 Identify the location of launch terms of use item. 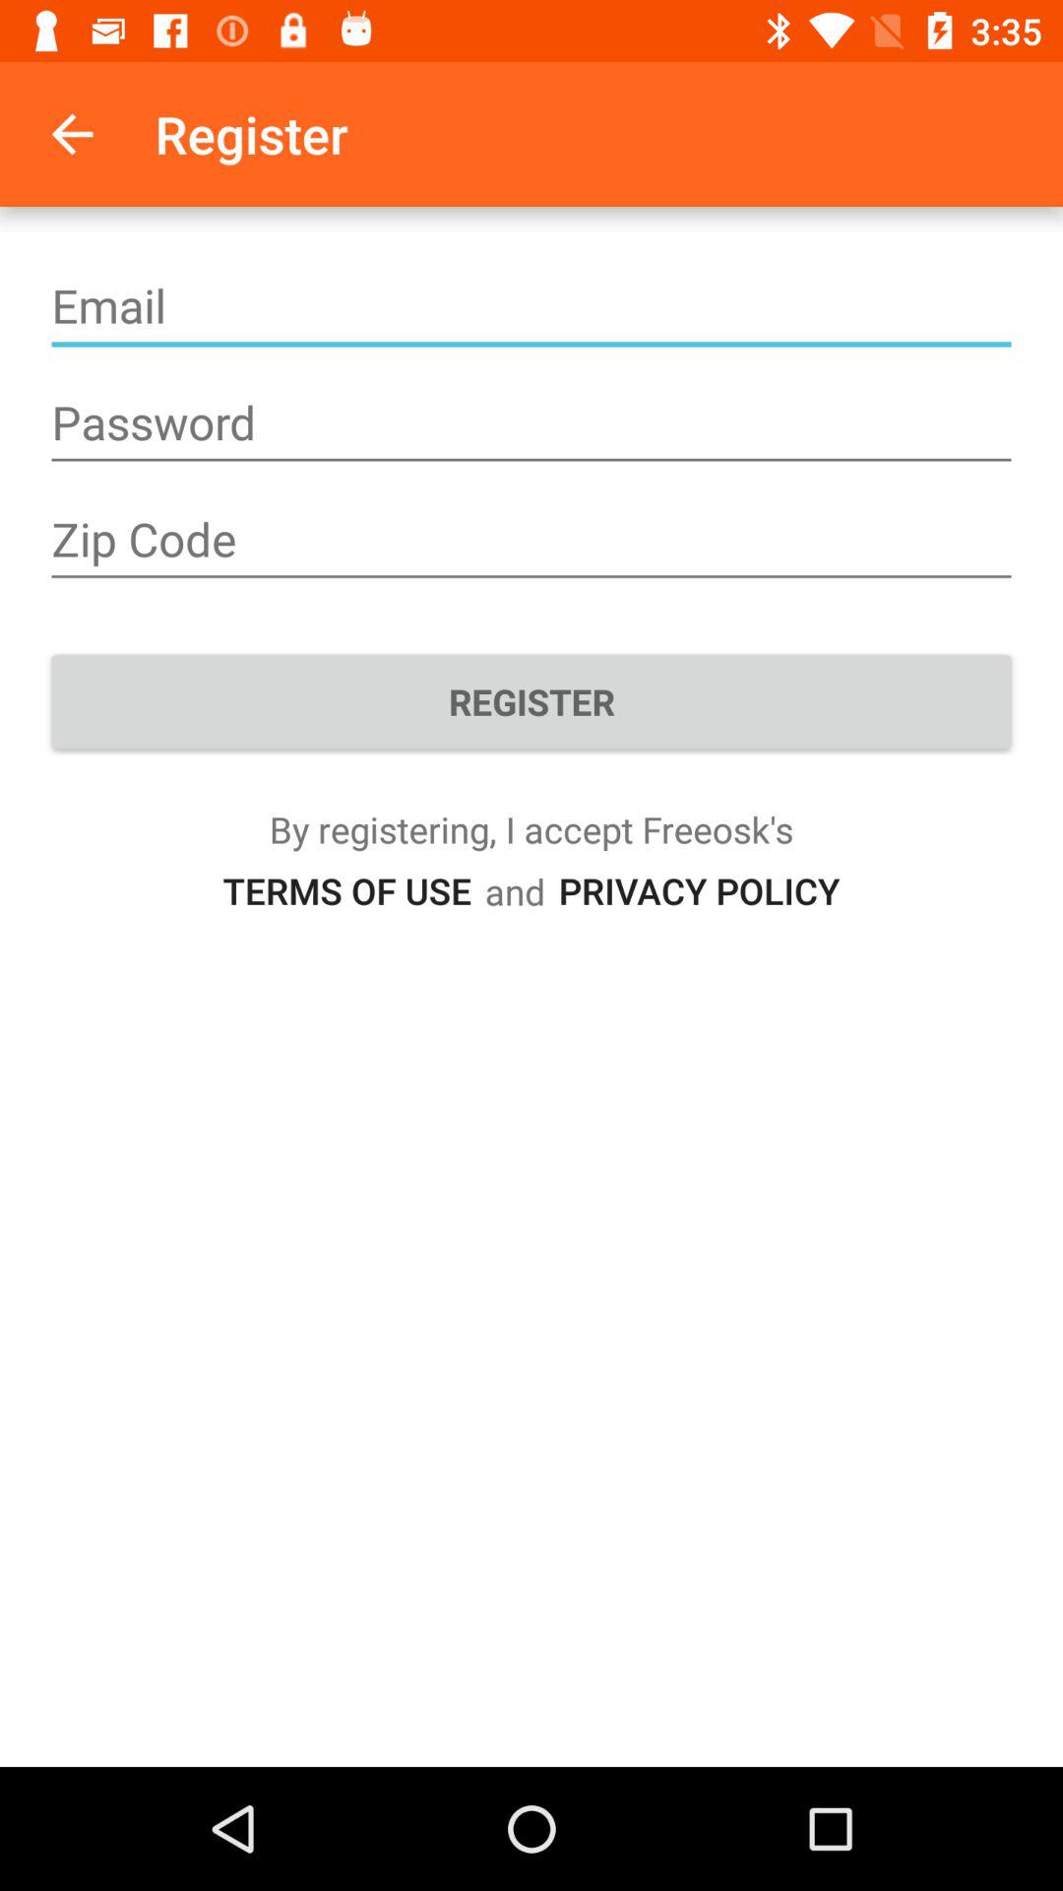
(346, 890).